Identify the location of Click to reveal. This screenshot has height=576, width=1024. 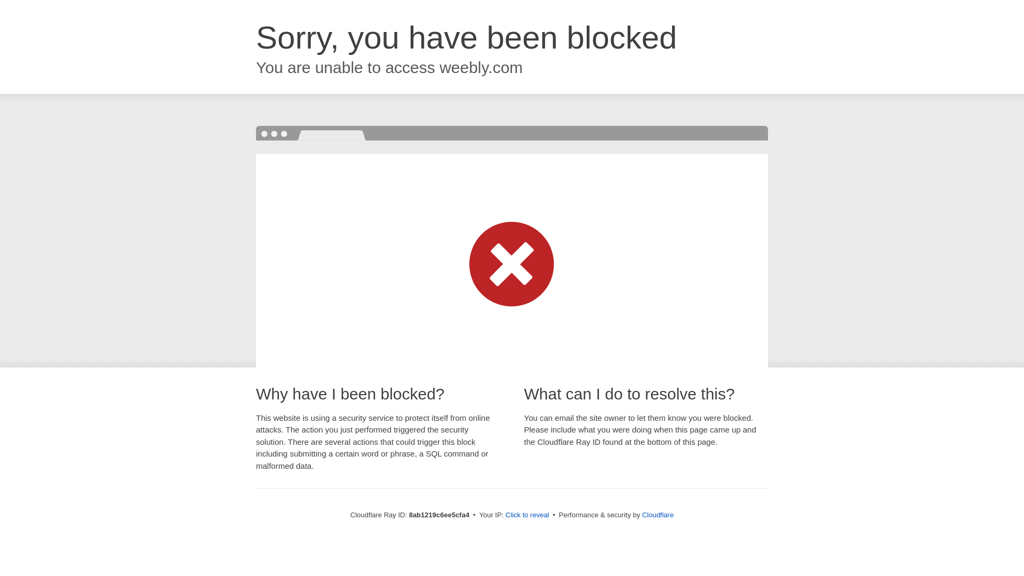
(527, 515).